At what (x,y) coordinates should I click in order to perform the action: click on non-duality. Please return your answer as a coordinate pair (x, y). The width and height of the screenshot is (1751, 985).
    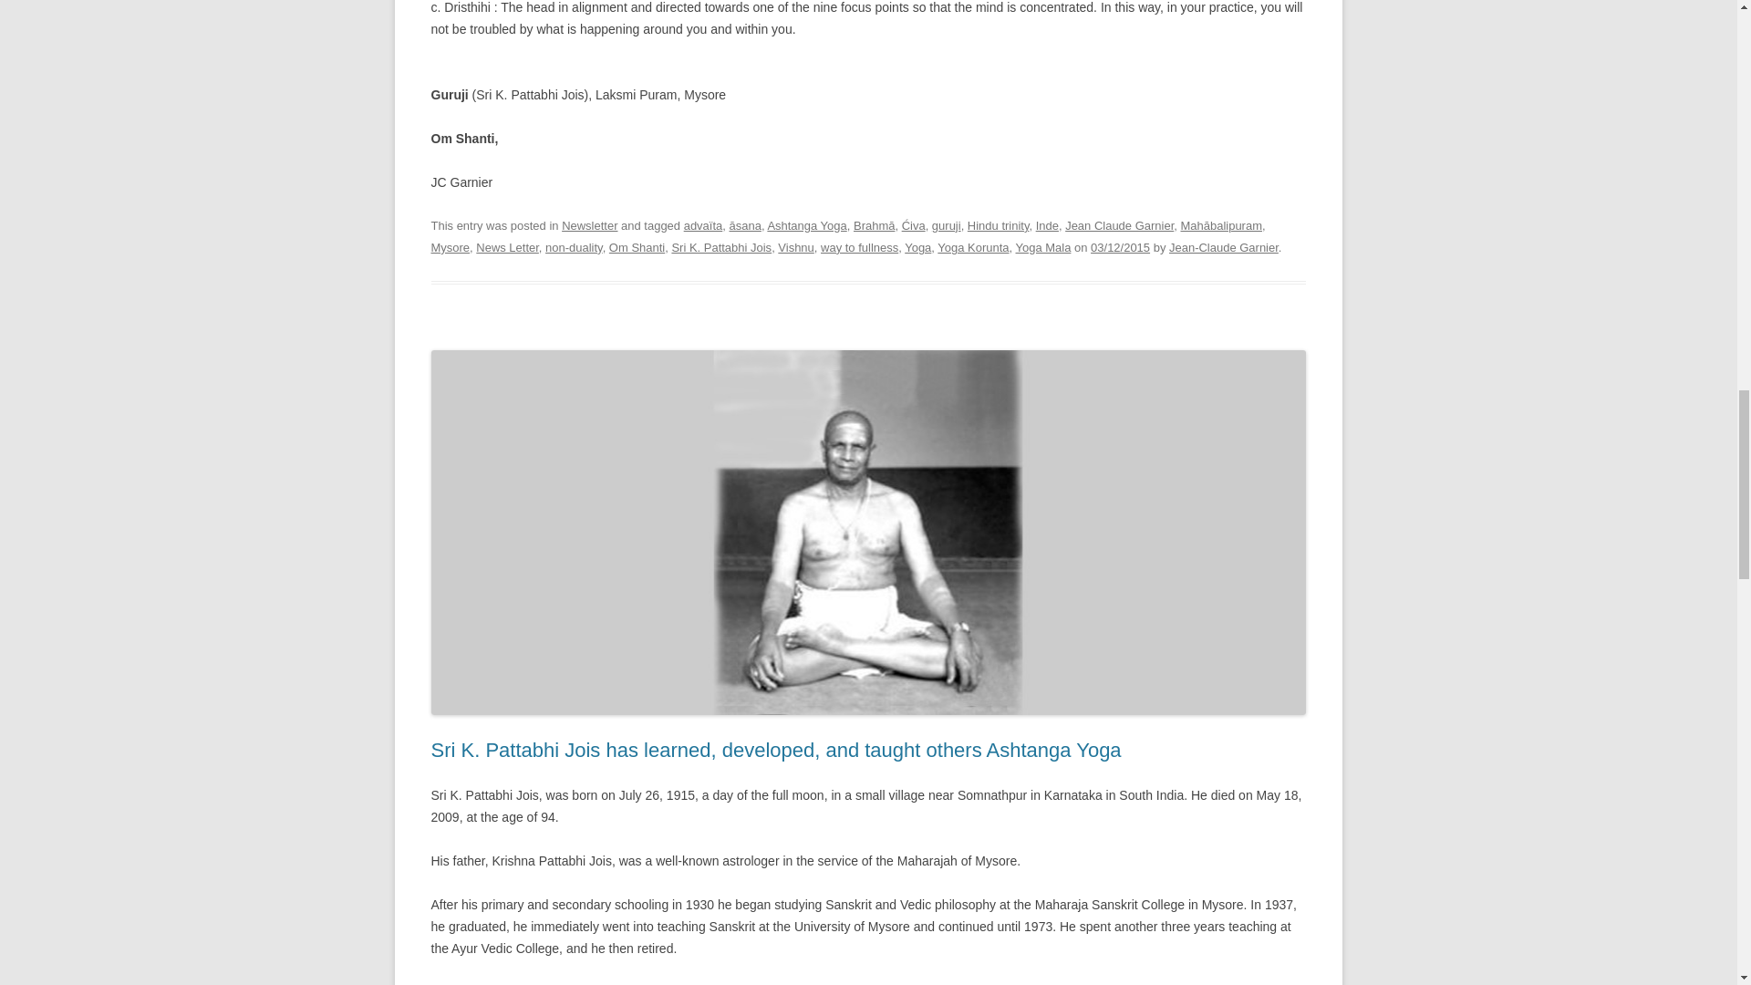
    Looking at the image, I should click on (573, 246).